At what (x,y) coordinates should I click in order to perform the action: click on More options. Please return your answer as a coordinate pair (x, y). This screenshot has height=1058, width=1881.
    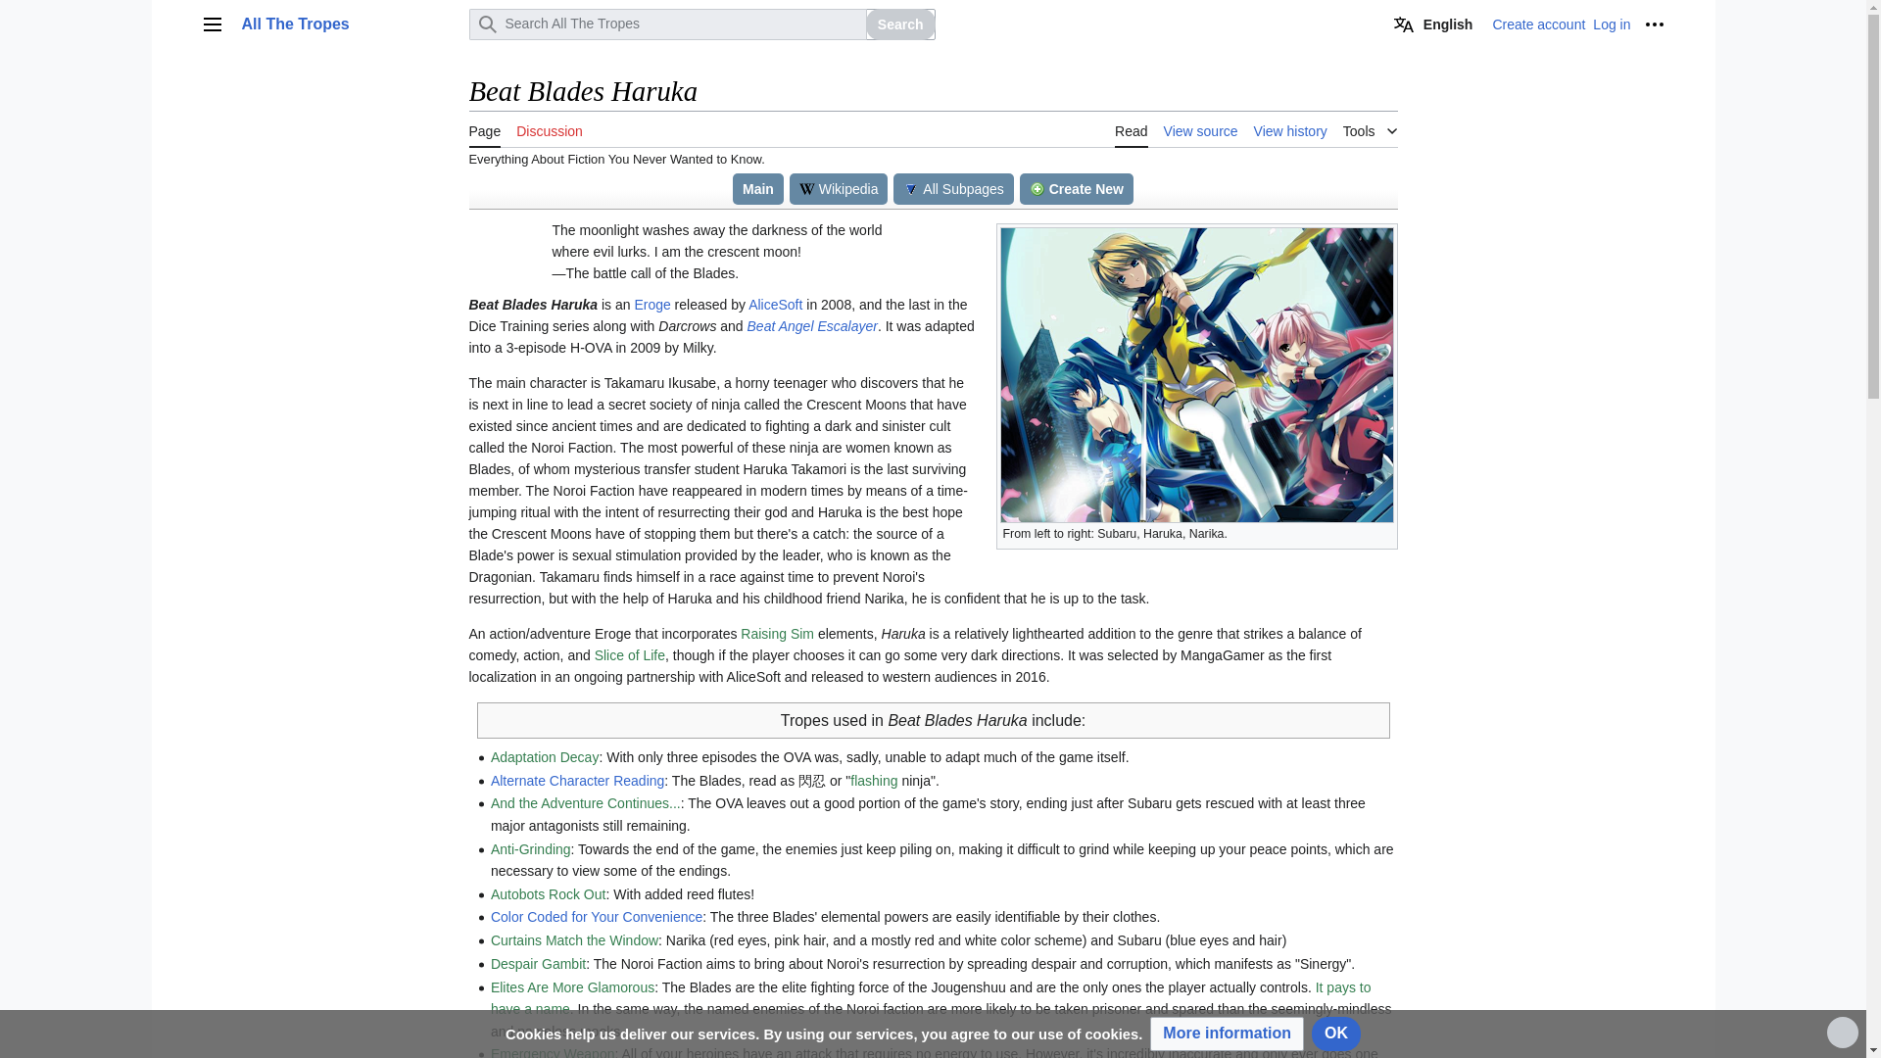
    Looking at the image, I should click on (1654, 24).